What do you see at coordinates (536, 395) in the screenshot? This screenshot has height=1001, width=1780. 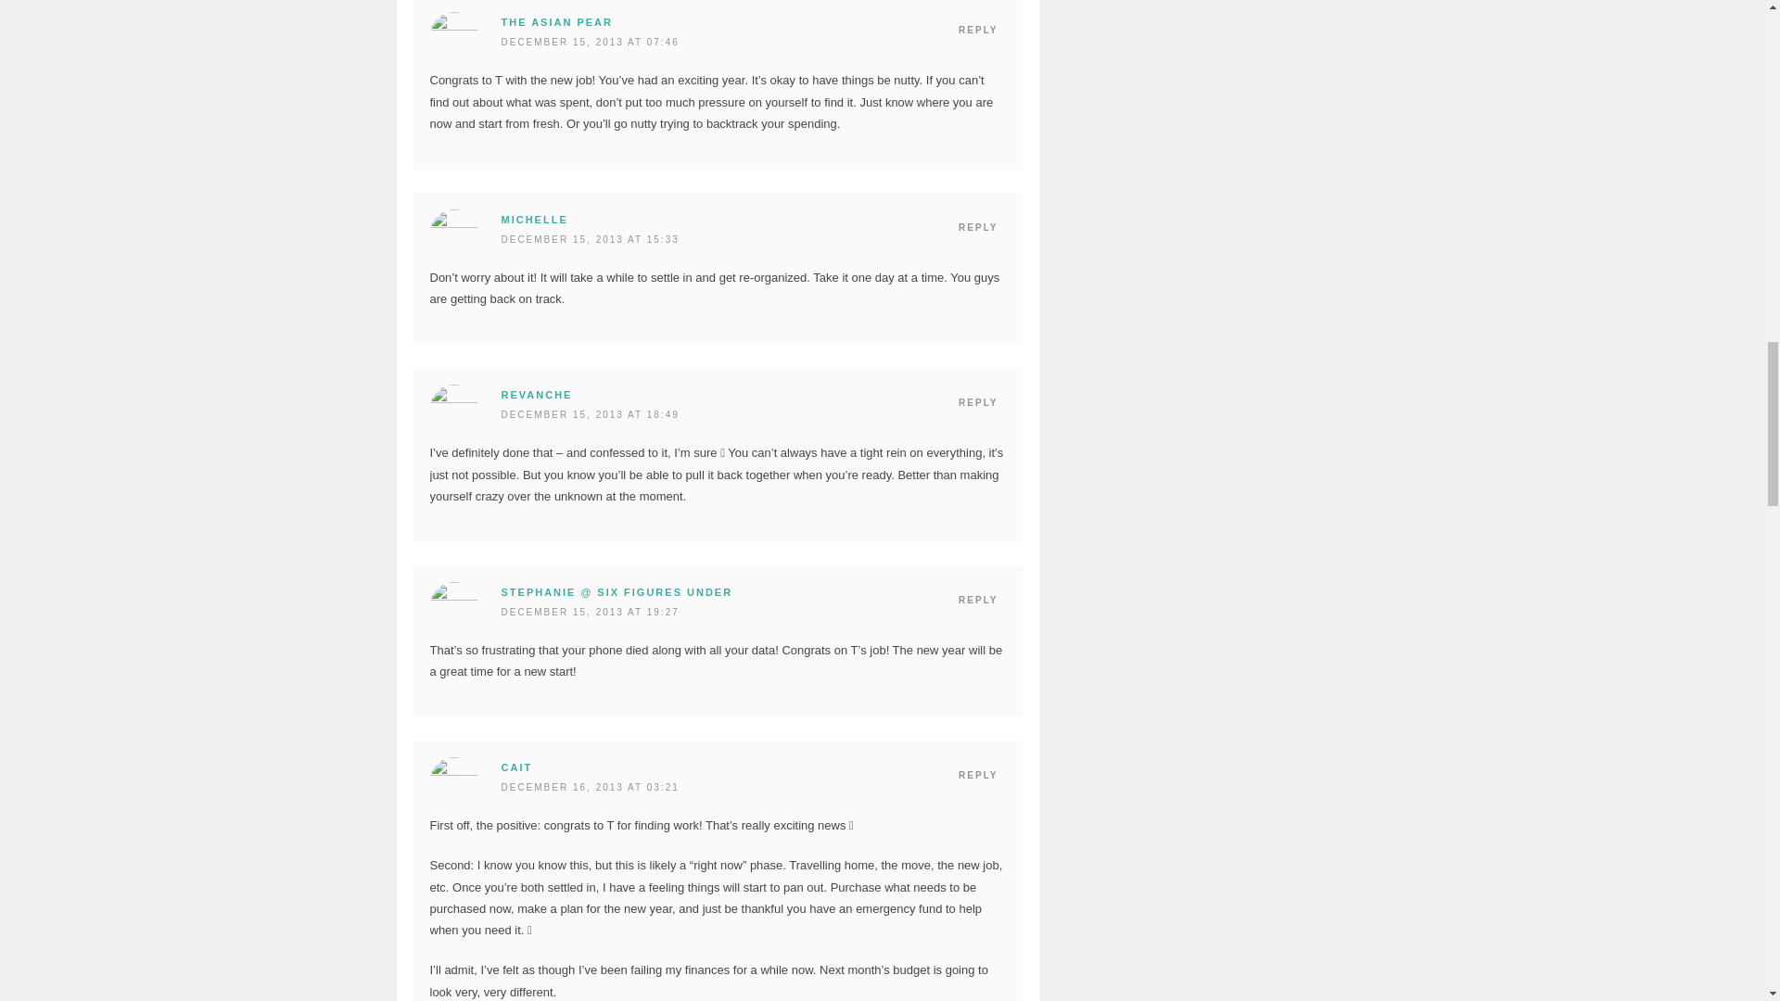 I see `REVANCHE` at bounding box center [536, 395].